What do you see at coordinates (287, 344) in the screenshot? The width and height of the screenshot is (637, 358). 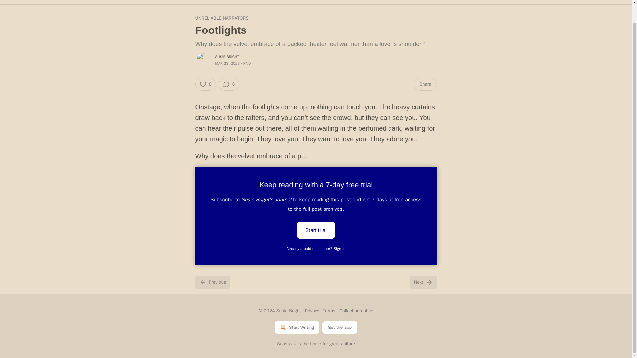 I see `Substack` at bounding box center [287, 344].